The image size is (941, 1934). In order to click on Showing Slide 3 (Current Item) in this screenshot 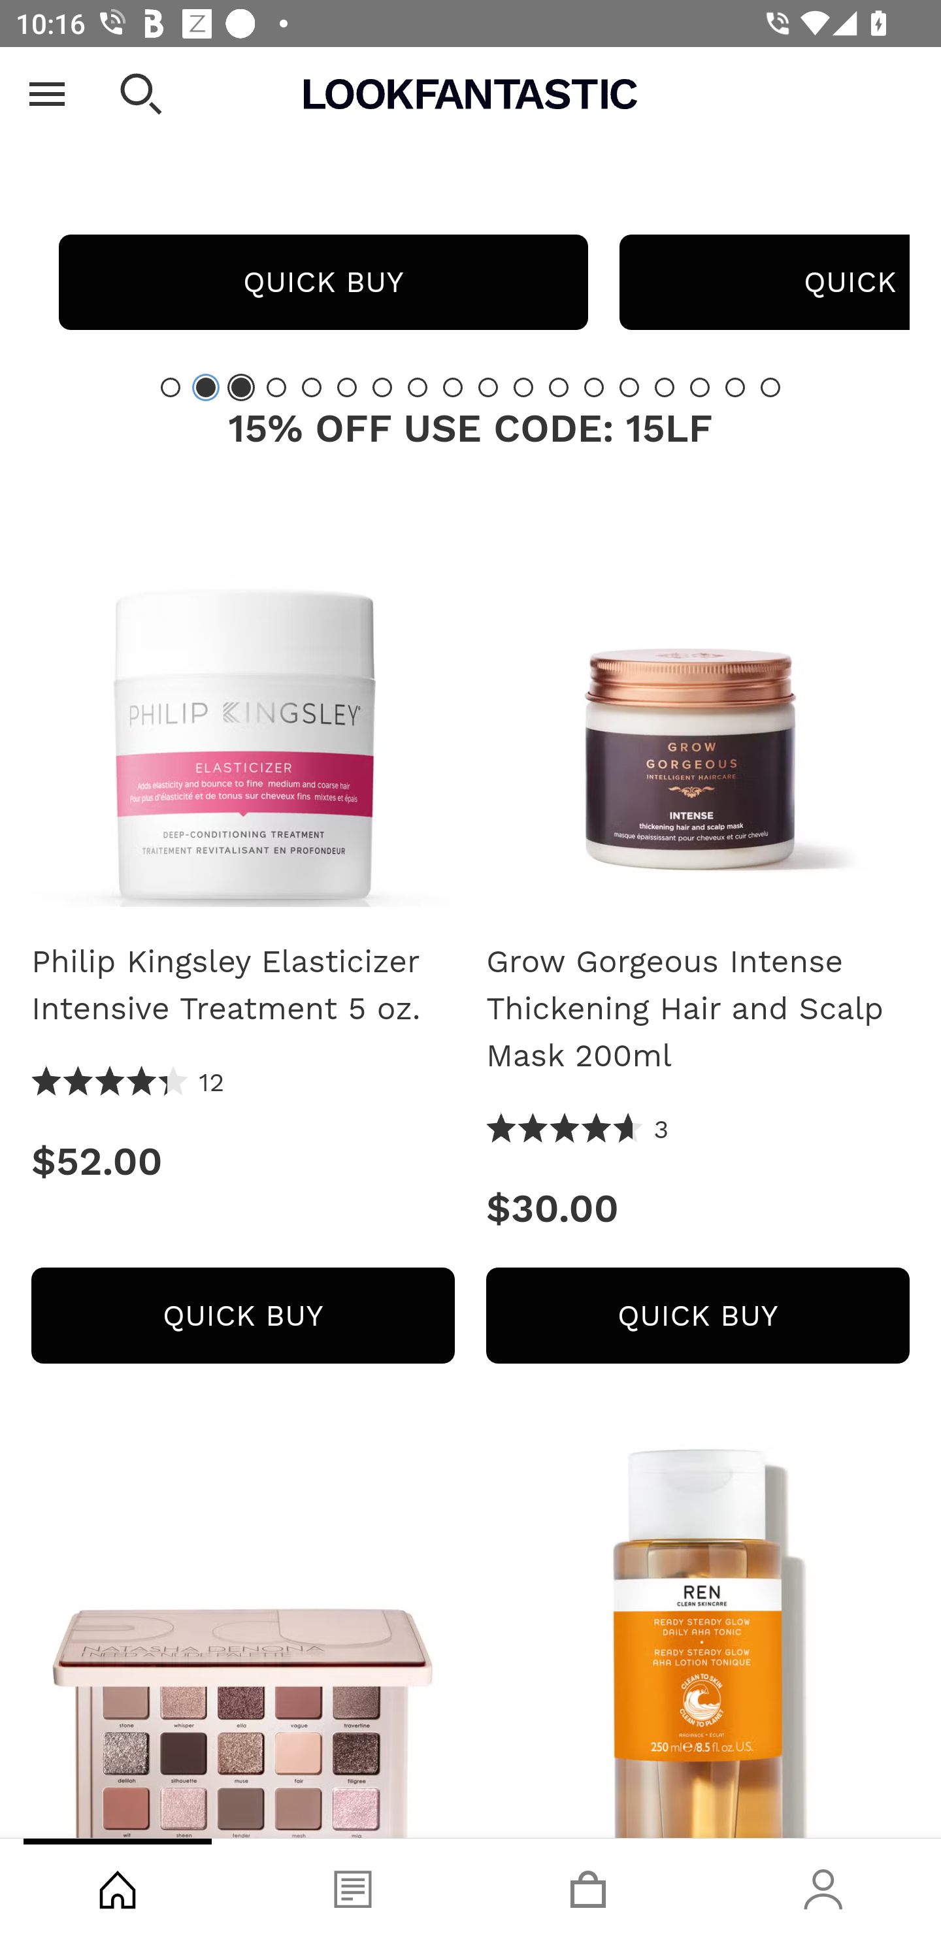, I will do `click(241, 387)`.